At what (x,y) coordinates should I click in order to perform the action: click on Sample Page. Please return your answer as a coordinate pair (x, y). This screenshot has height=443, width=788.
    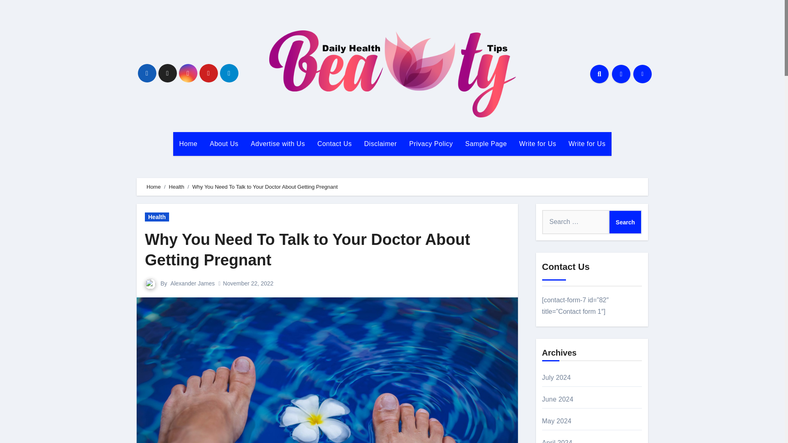
    Looking at the image, I should click on (486, 144).